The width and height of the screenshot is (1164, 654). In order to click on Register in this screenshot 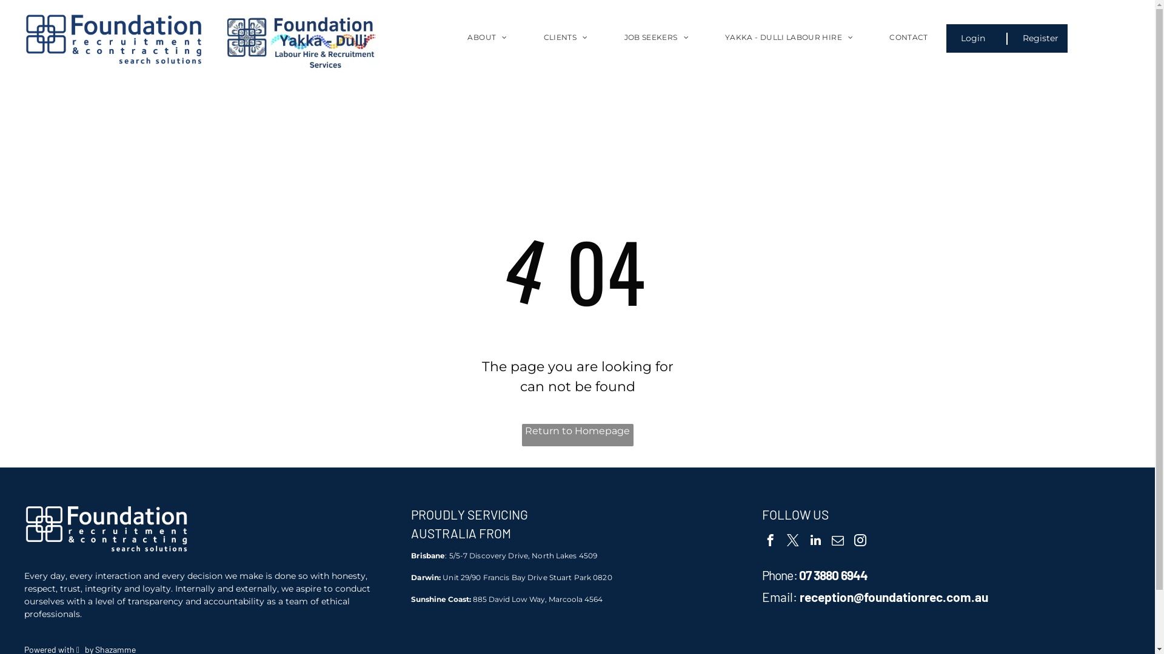, I will do `click(1040, 39)`.